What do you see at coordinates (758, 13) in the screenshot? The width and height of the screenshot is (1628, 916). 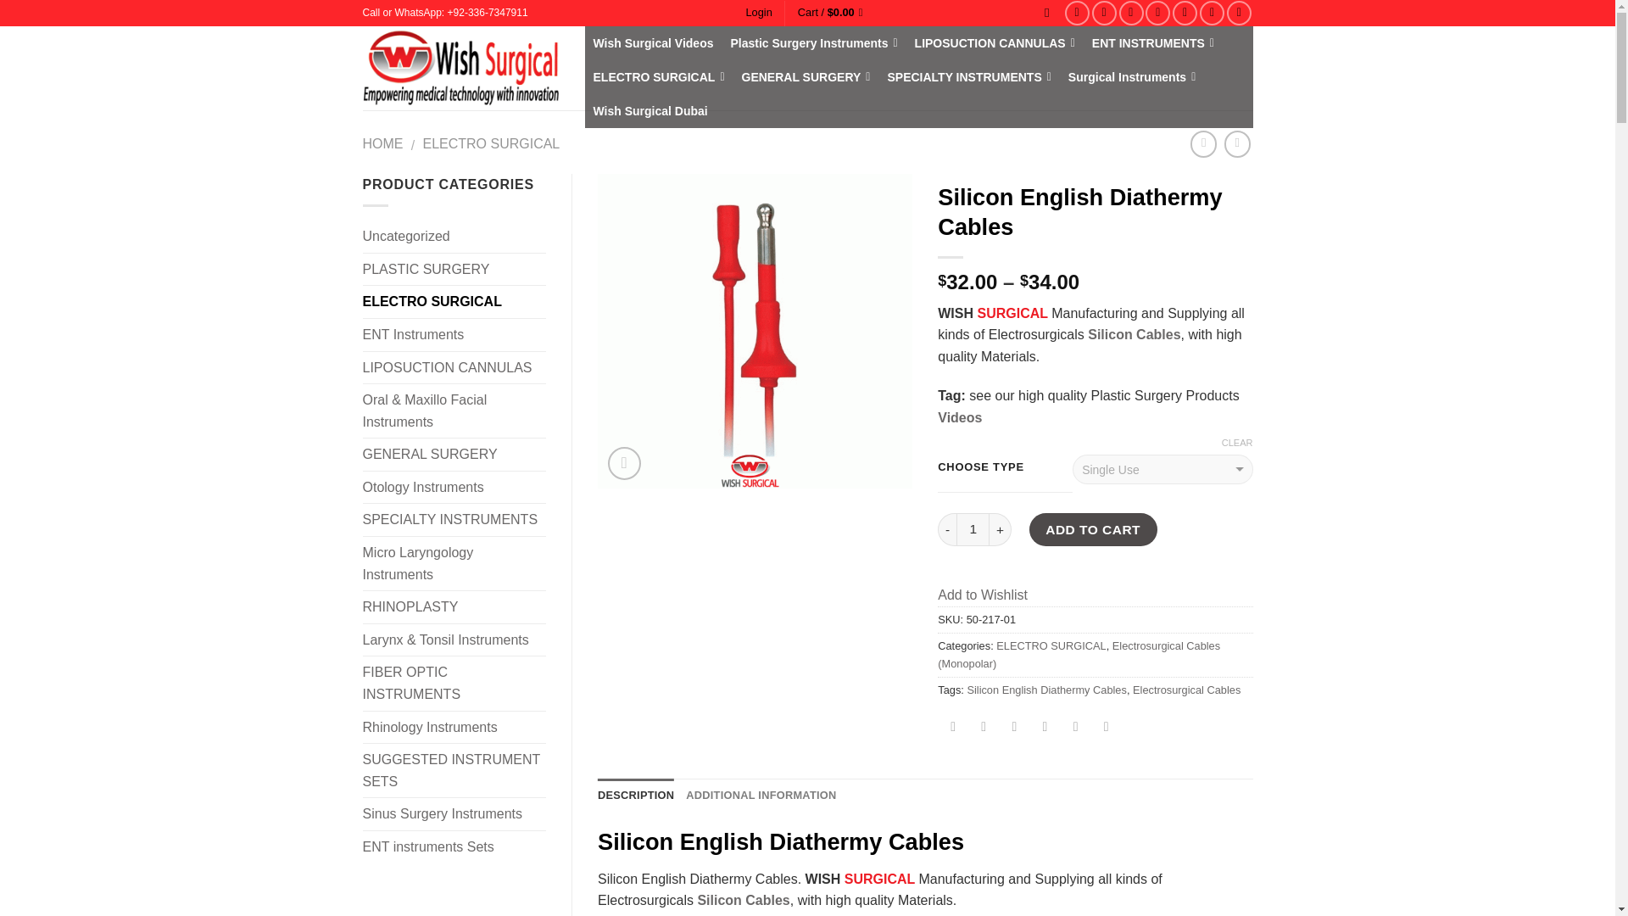 I see `Login` at bounding box center [758, 13].